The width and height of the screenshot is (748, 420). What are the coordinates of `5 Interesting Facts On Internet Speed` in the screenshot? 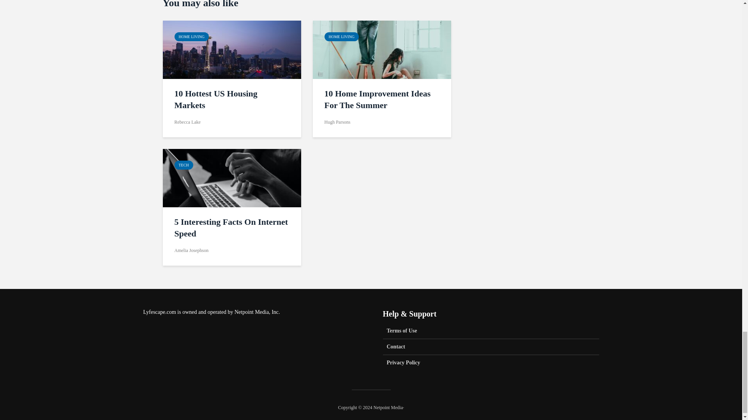 It's located at (232, 177).